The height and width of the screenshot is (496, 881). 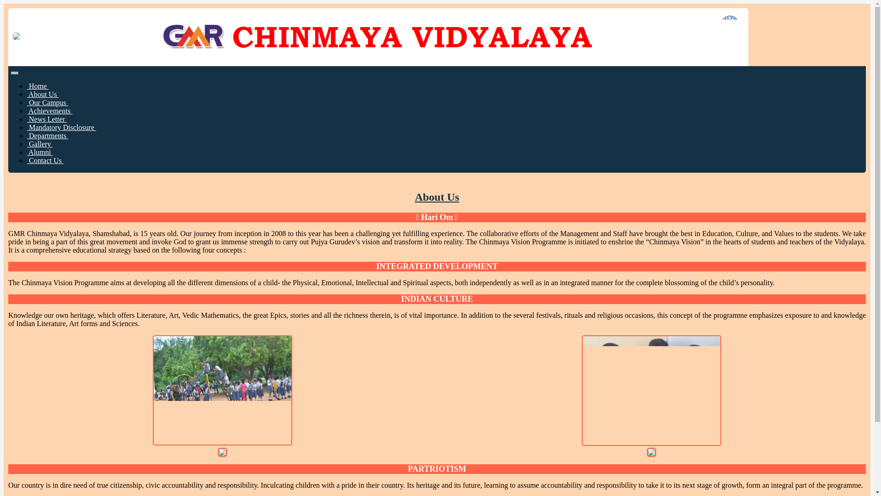 What do you see at coordinates (40, 152) in the screenshot?
I see ` Alumni ` at bounding box center [40, 152].